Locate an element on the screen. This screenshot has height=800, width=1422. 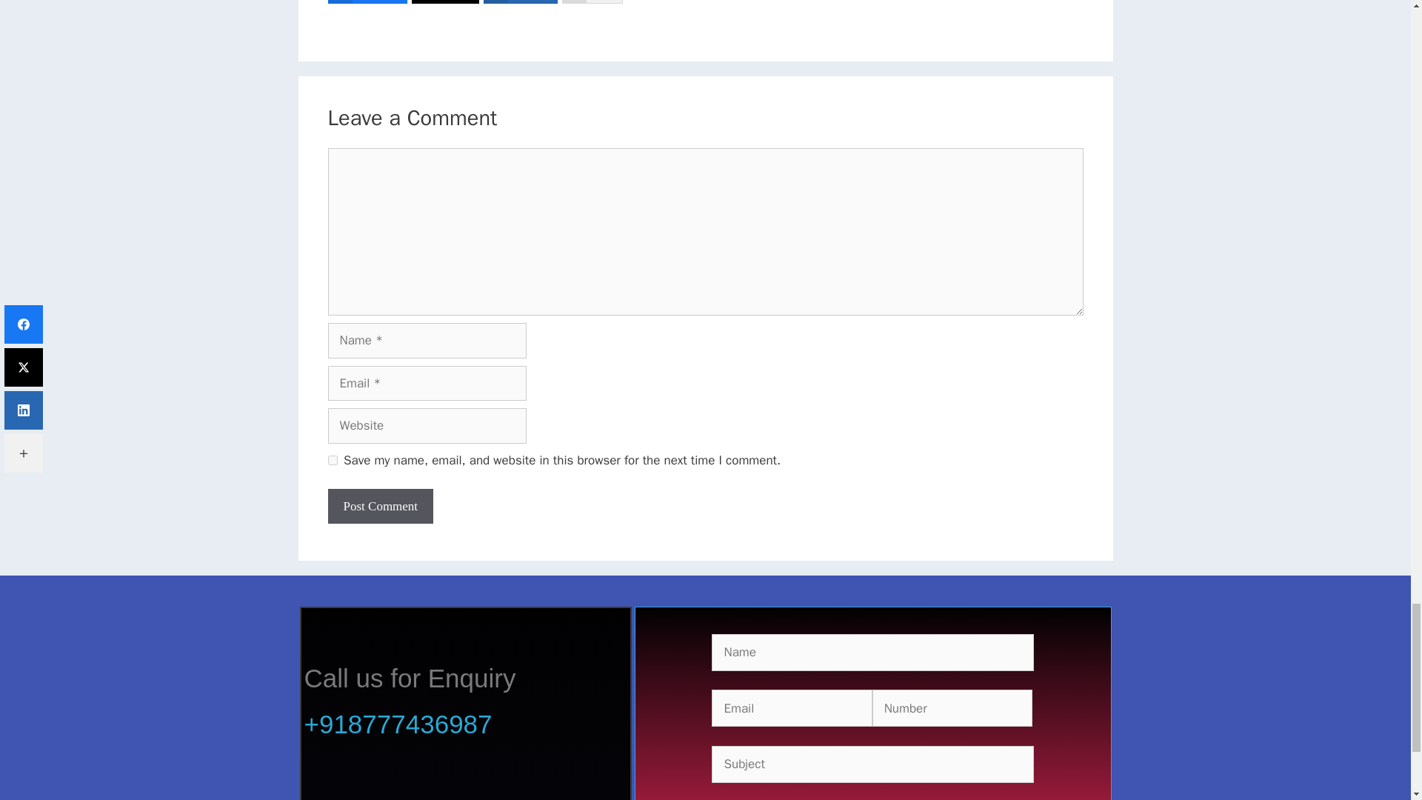
Twitter is located at coordinates (444, 1).